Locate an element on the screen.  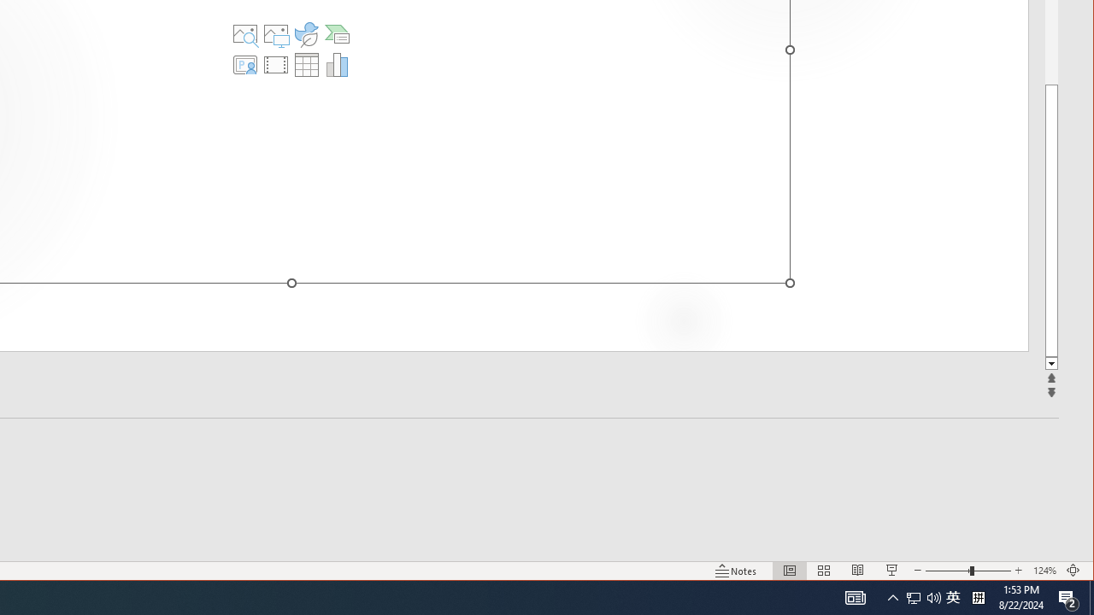
Action Center, 2 new notifications is located at coordinates (1068, 598).